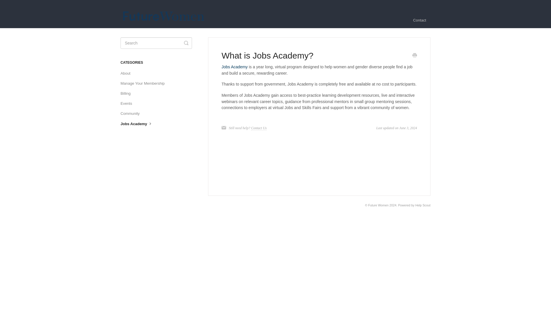 The height and width of the screenshot is (310, 551). Describe the element at coordinates (128, 103) in the screenshot. I see `Events` at that location.